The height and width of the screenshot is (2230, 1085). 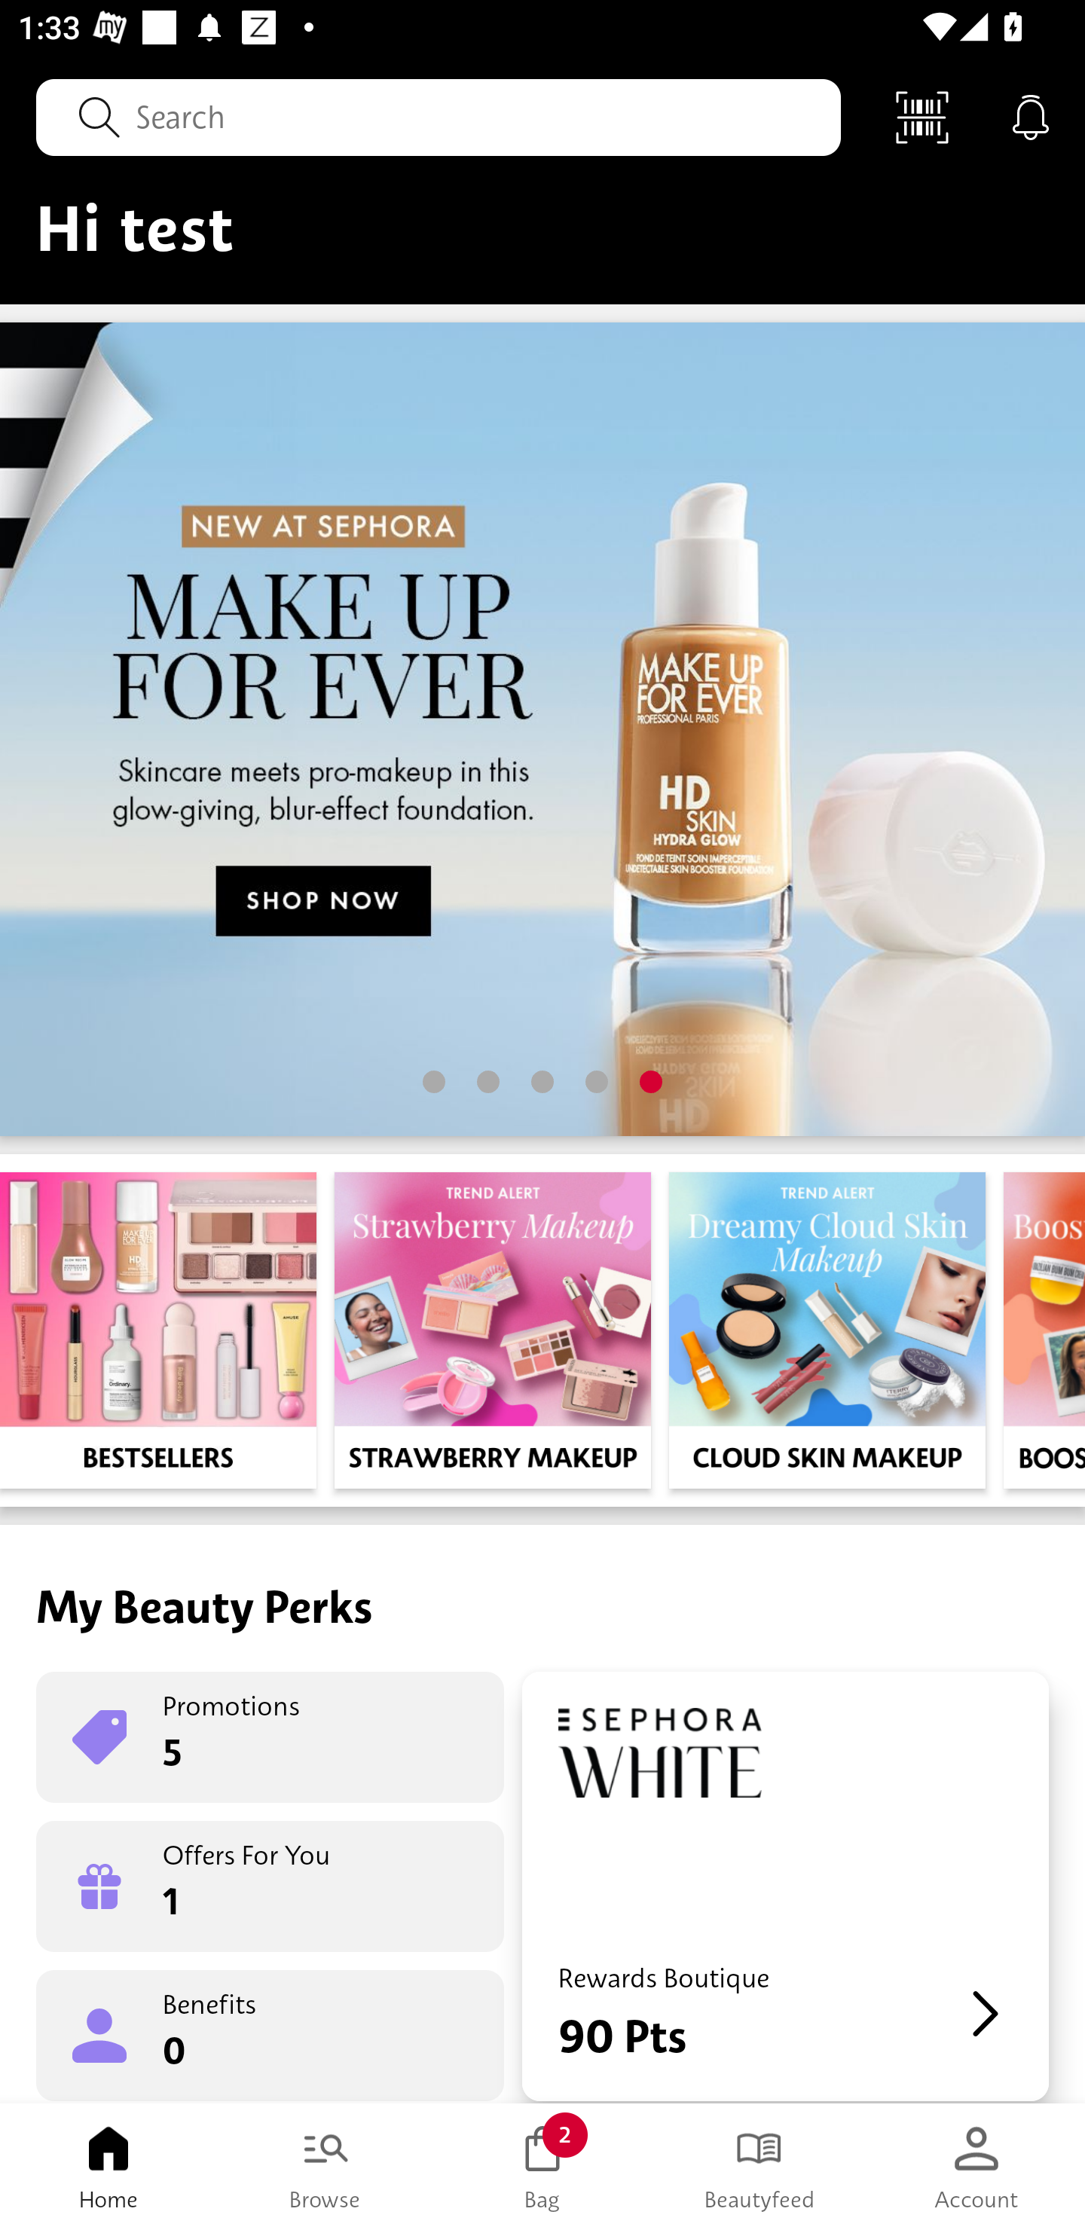 What do you see at coordinates (1031, 116) in the screenshot?
I see `Notifications` at bounding box center [1031, 116].